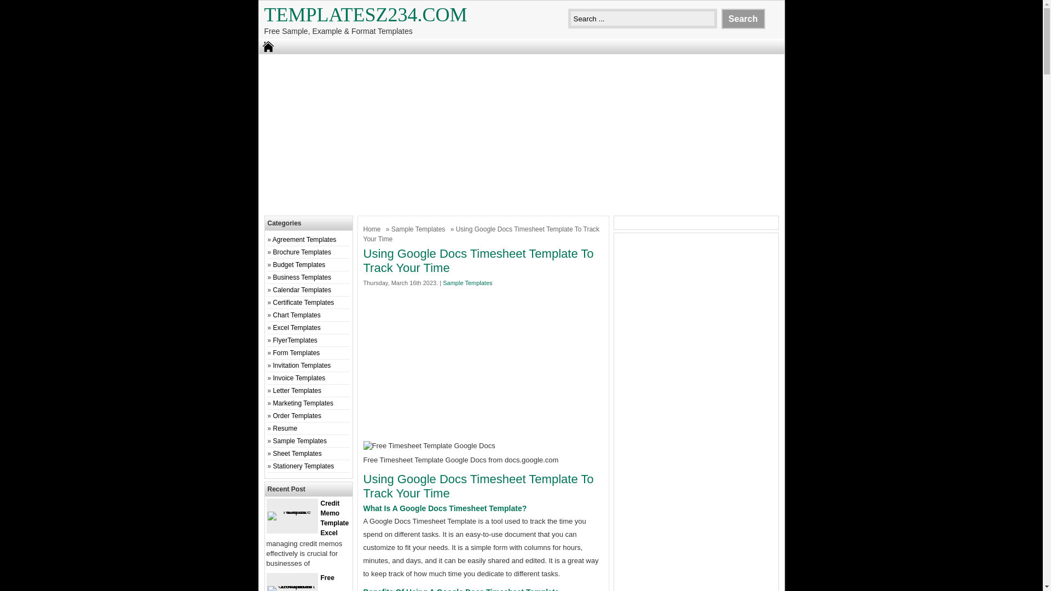 Image resolution: width=1051 pixels, height=591 pixels. Describe the element at coordinates (365, 14) in the screenshot. I see `Templatesz234.com` at that location.